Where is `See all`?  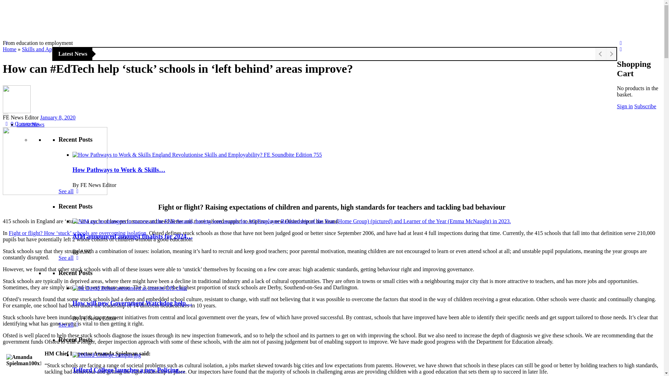 See all is located at coordinates (70, 324).